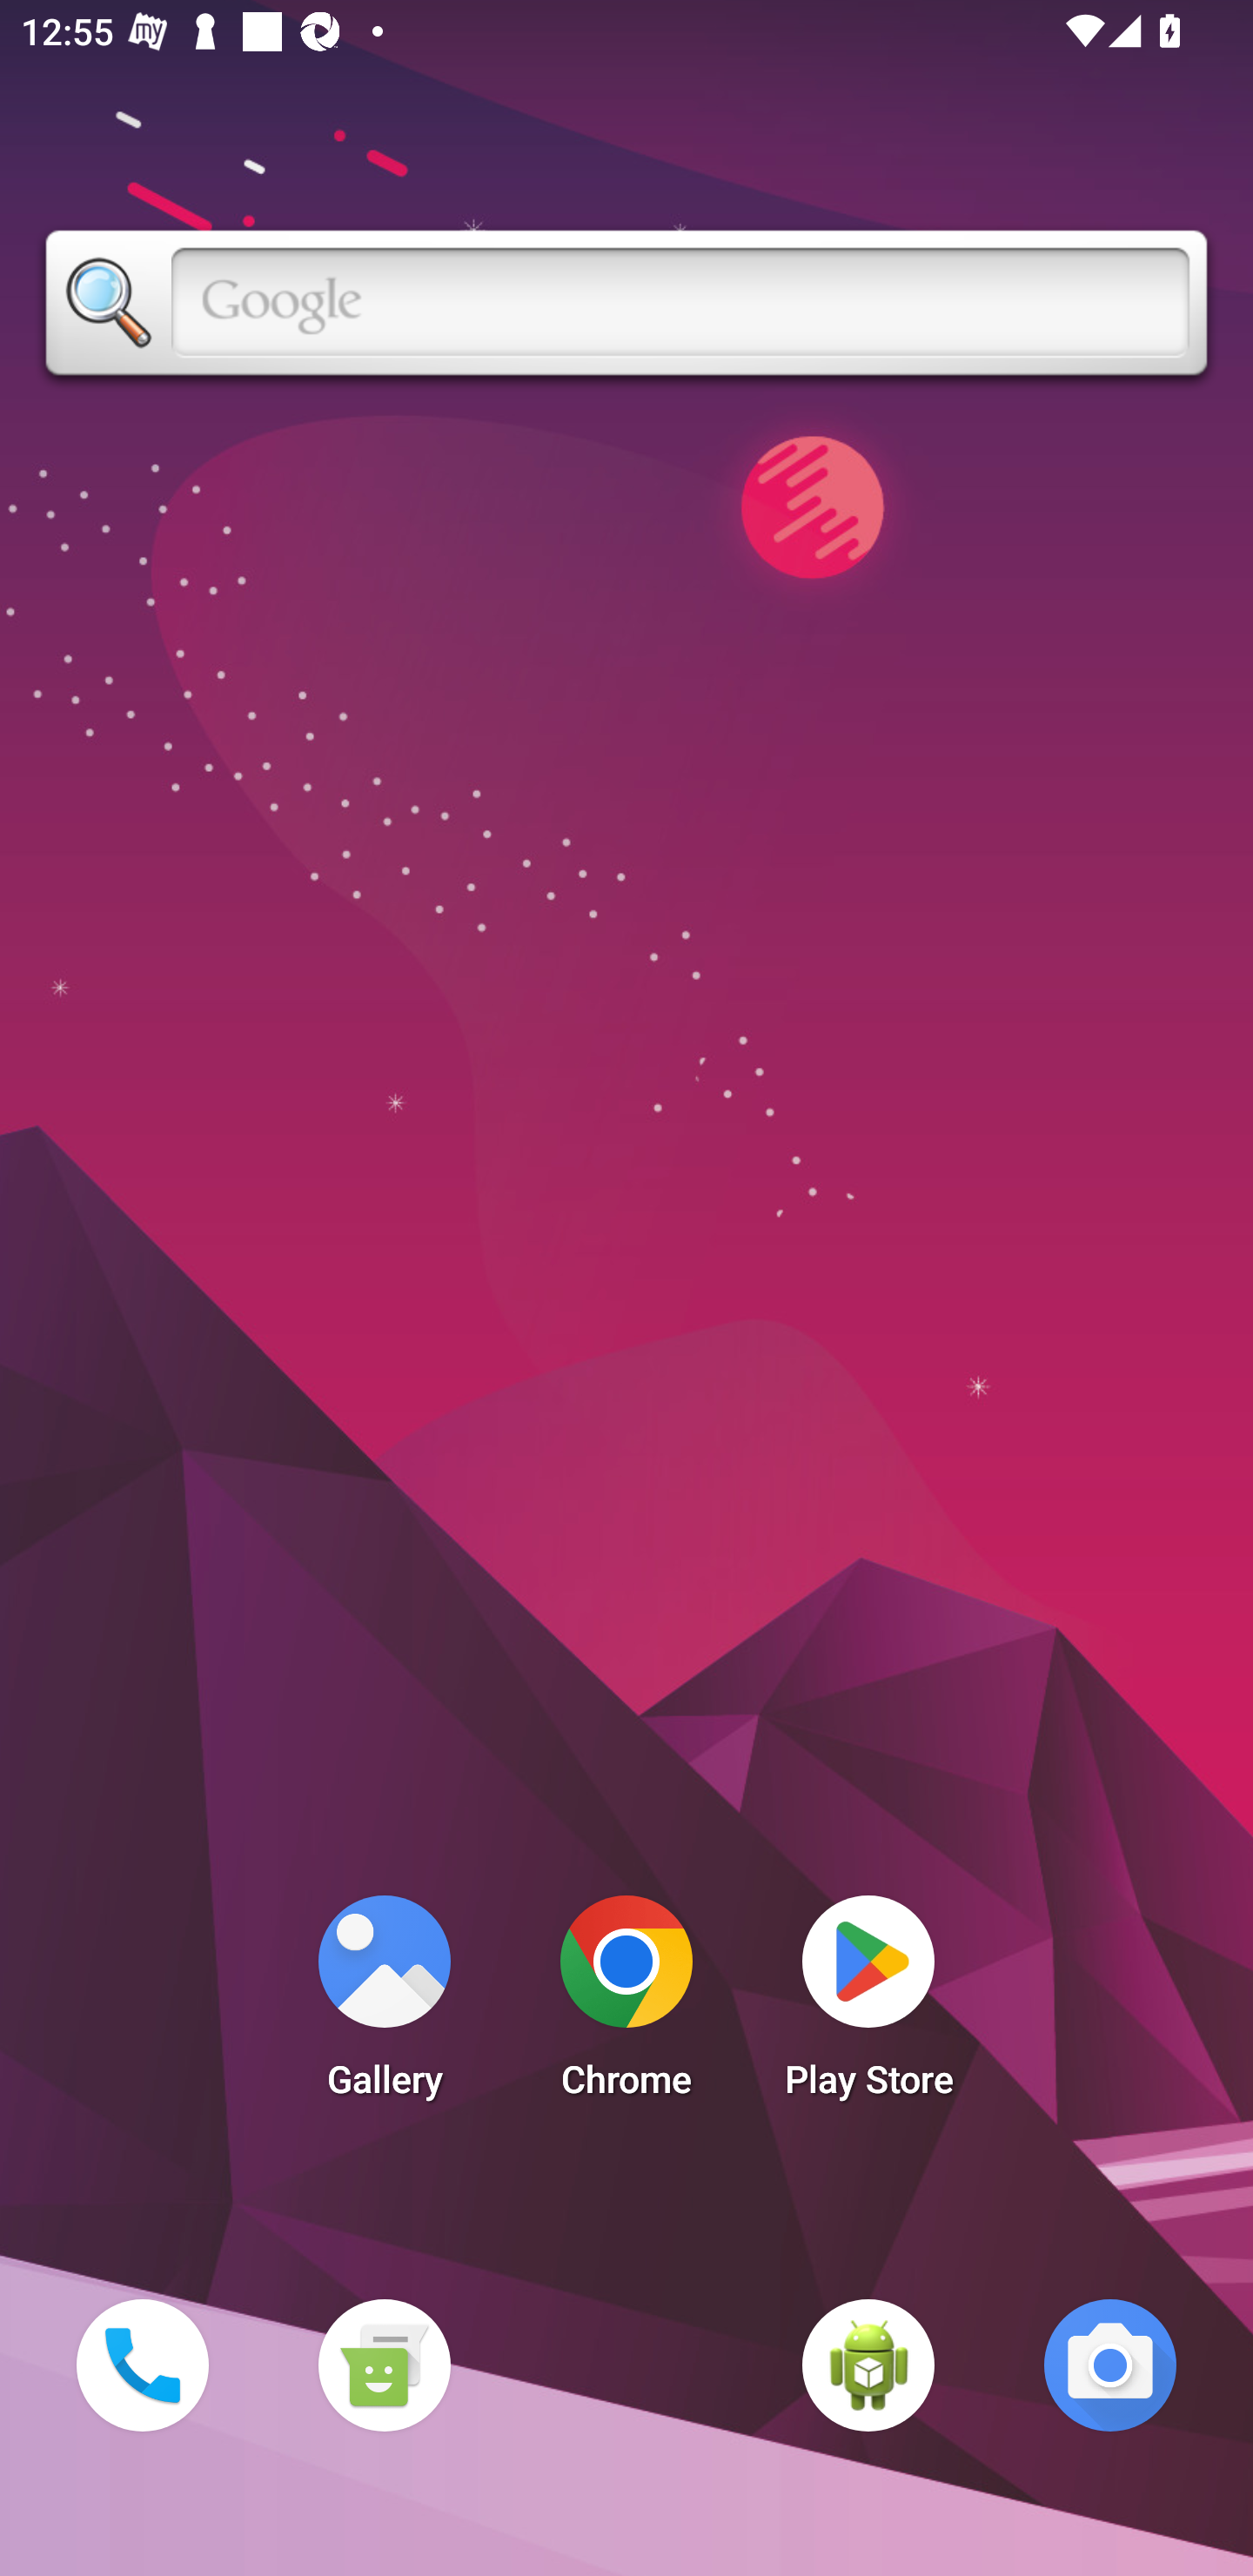  I want to click on WebView Browser Tester, so click(868, 2365).